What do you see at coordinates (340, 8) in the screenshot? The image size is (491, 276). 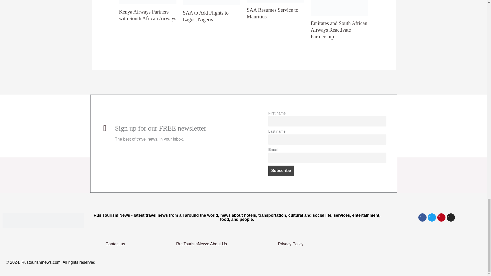 I see `Emirates and South African Airways Reactivate Partnership 10` at bounding box center [340, 8].